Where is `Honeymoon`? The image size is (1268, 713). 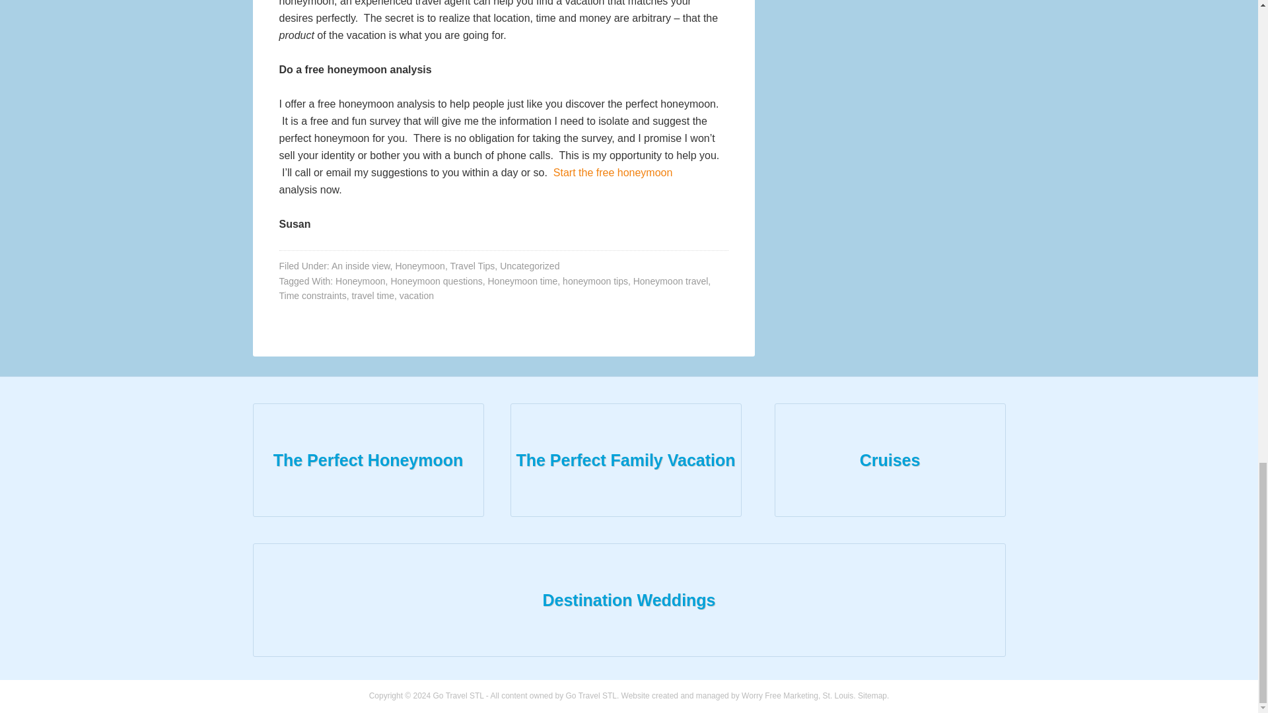 Honeymoon is located at coordinates (419, 266).